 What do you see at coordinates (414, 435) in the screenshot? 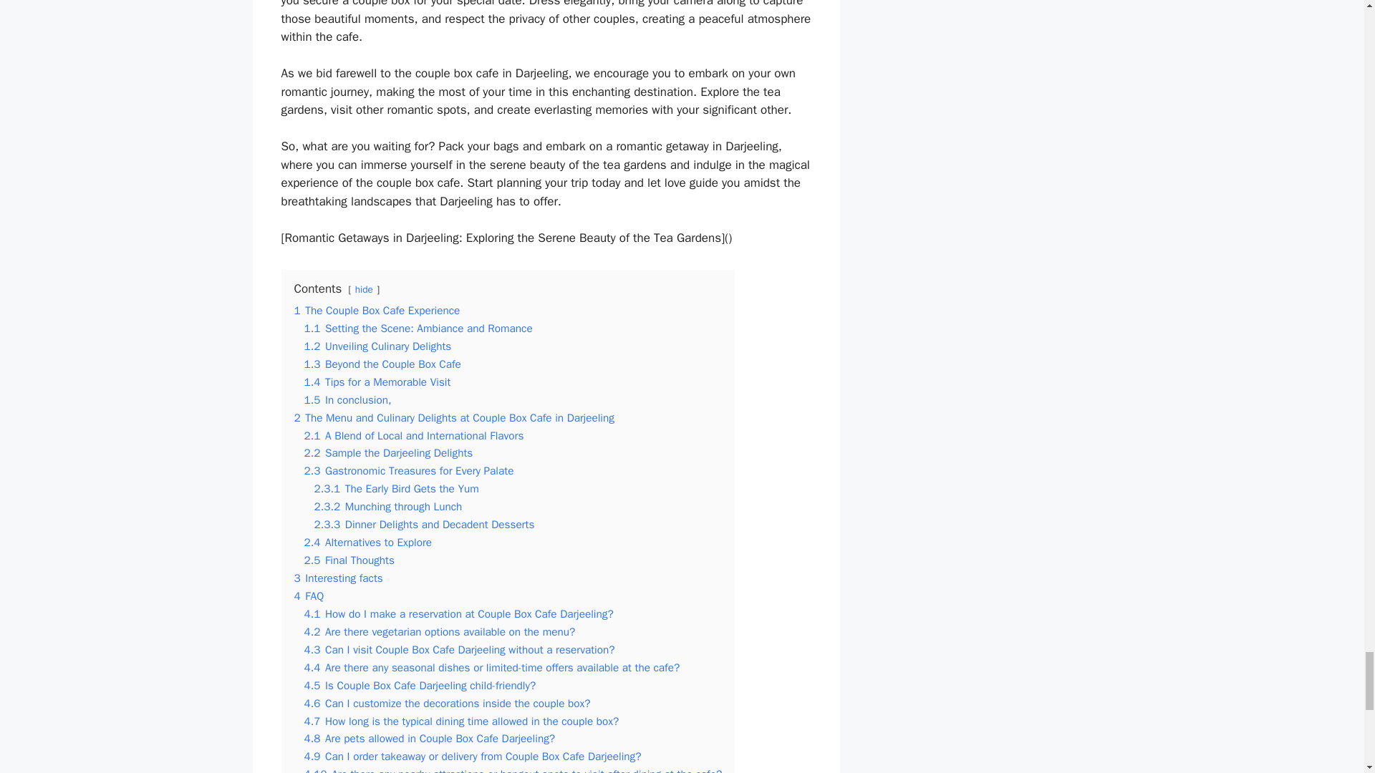
I see `2.1 A Blend of Local and International Flavors` at bounding box center [414, 435].